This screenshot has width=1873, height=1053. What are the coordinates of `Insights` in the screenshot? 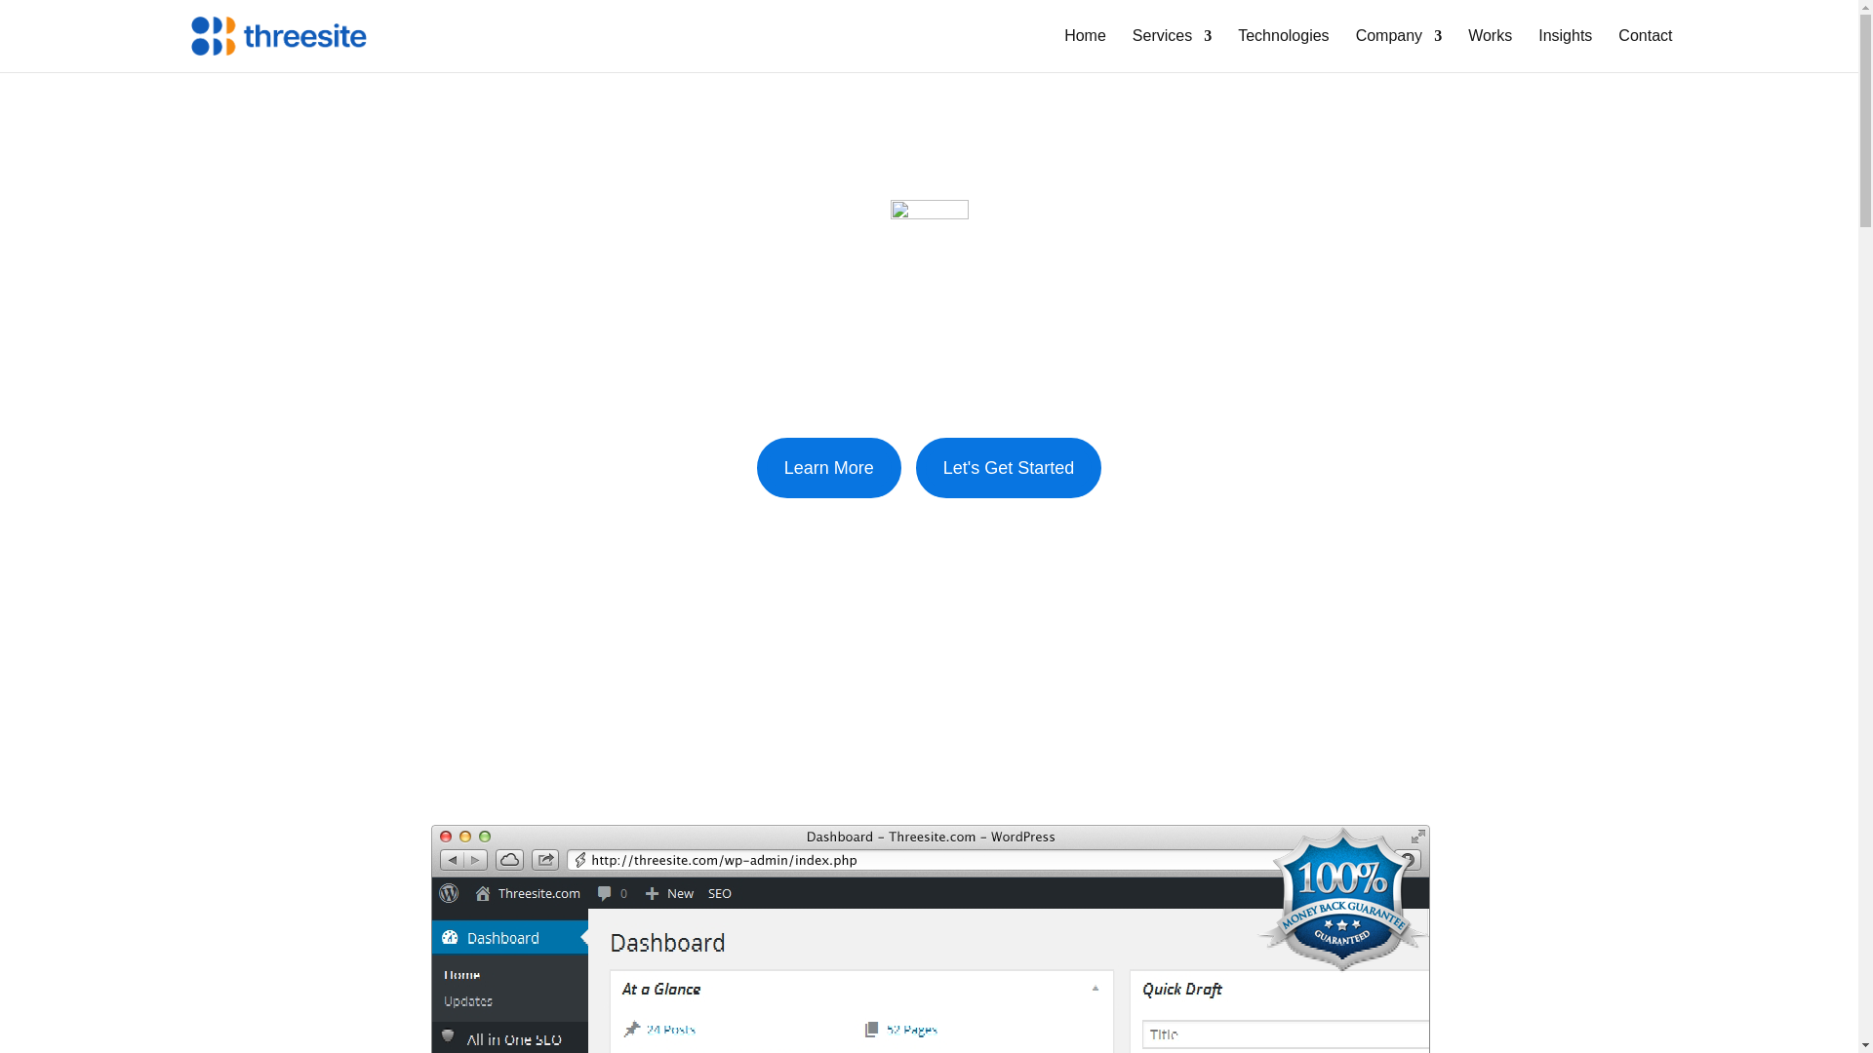 It's located at (1565, 51).